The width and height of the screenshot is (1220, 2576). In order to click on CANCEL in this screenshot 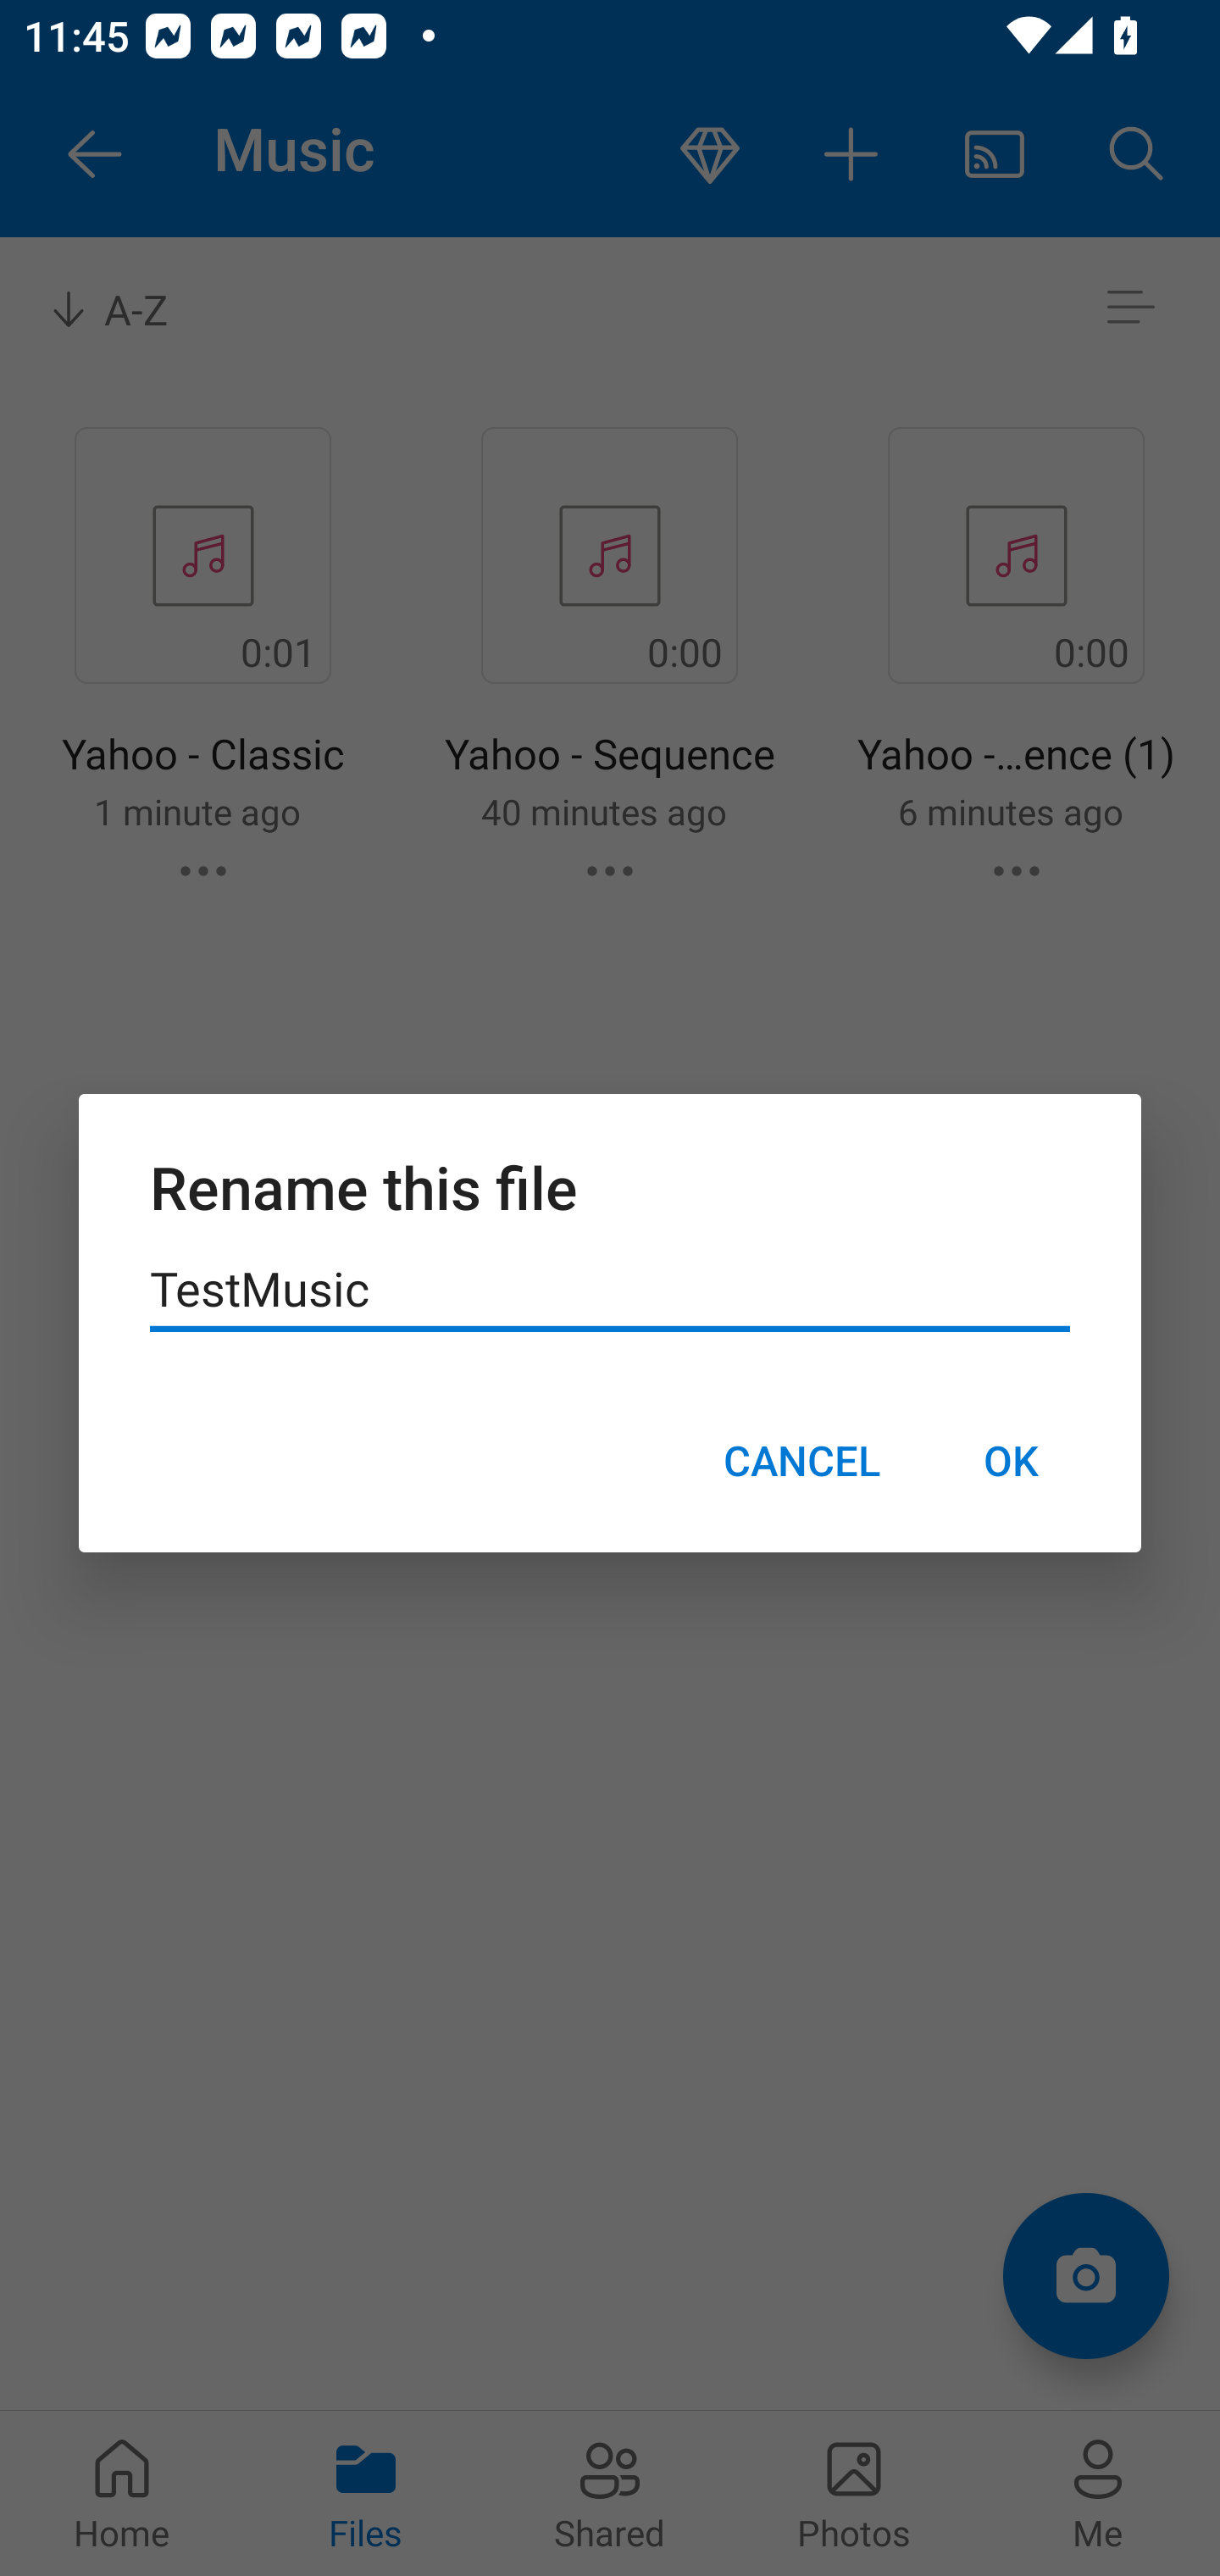, I will do `click(801, 1460)`.